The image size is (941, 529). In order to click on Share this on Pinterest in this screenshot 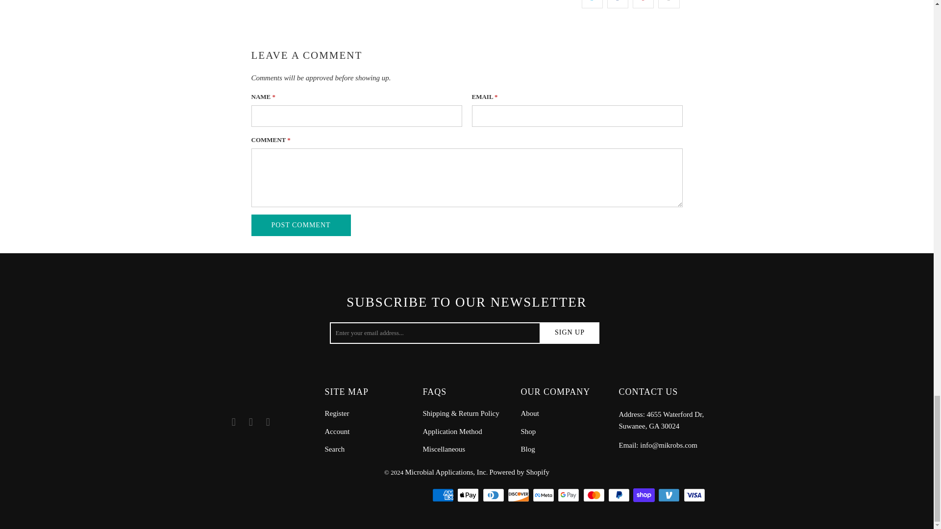, I will do `click(643, 4)`.